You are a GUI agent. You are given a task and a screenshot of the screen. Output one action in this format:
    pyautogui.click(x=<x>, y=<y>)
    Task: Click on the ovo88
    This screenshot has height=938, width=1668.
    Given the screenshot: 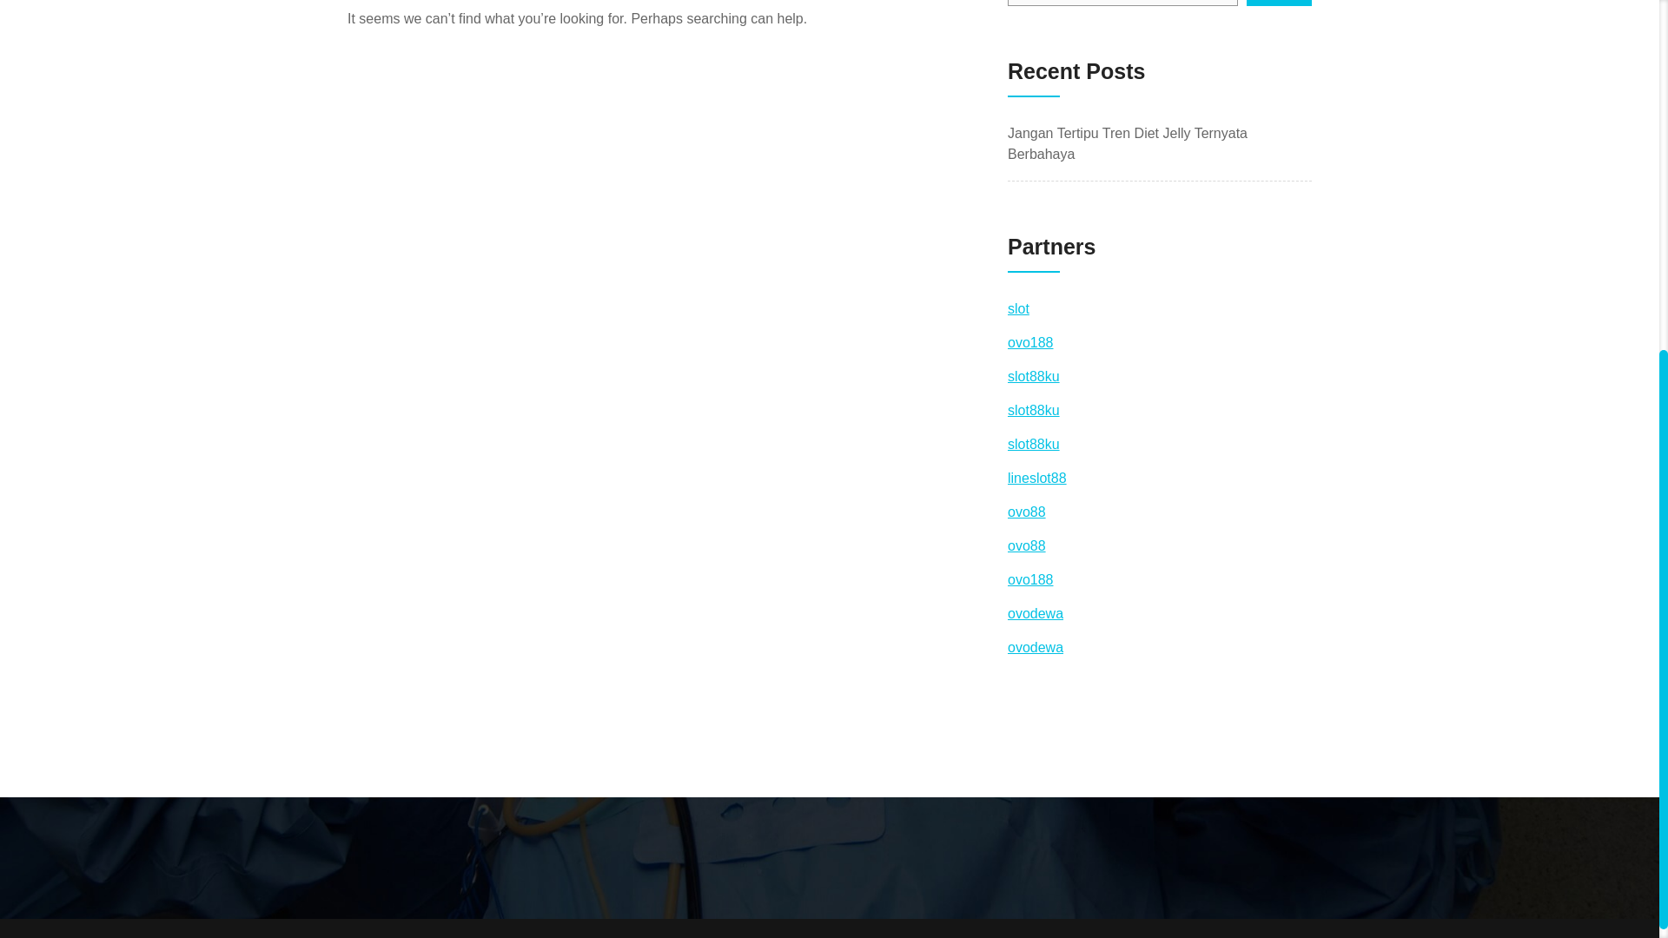 What is the action you would take?
    pyautogui.click(x=1026, y=512)
    